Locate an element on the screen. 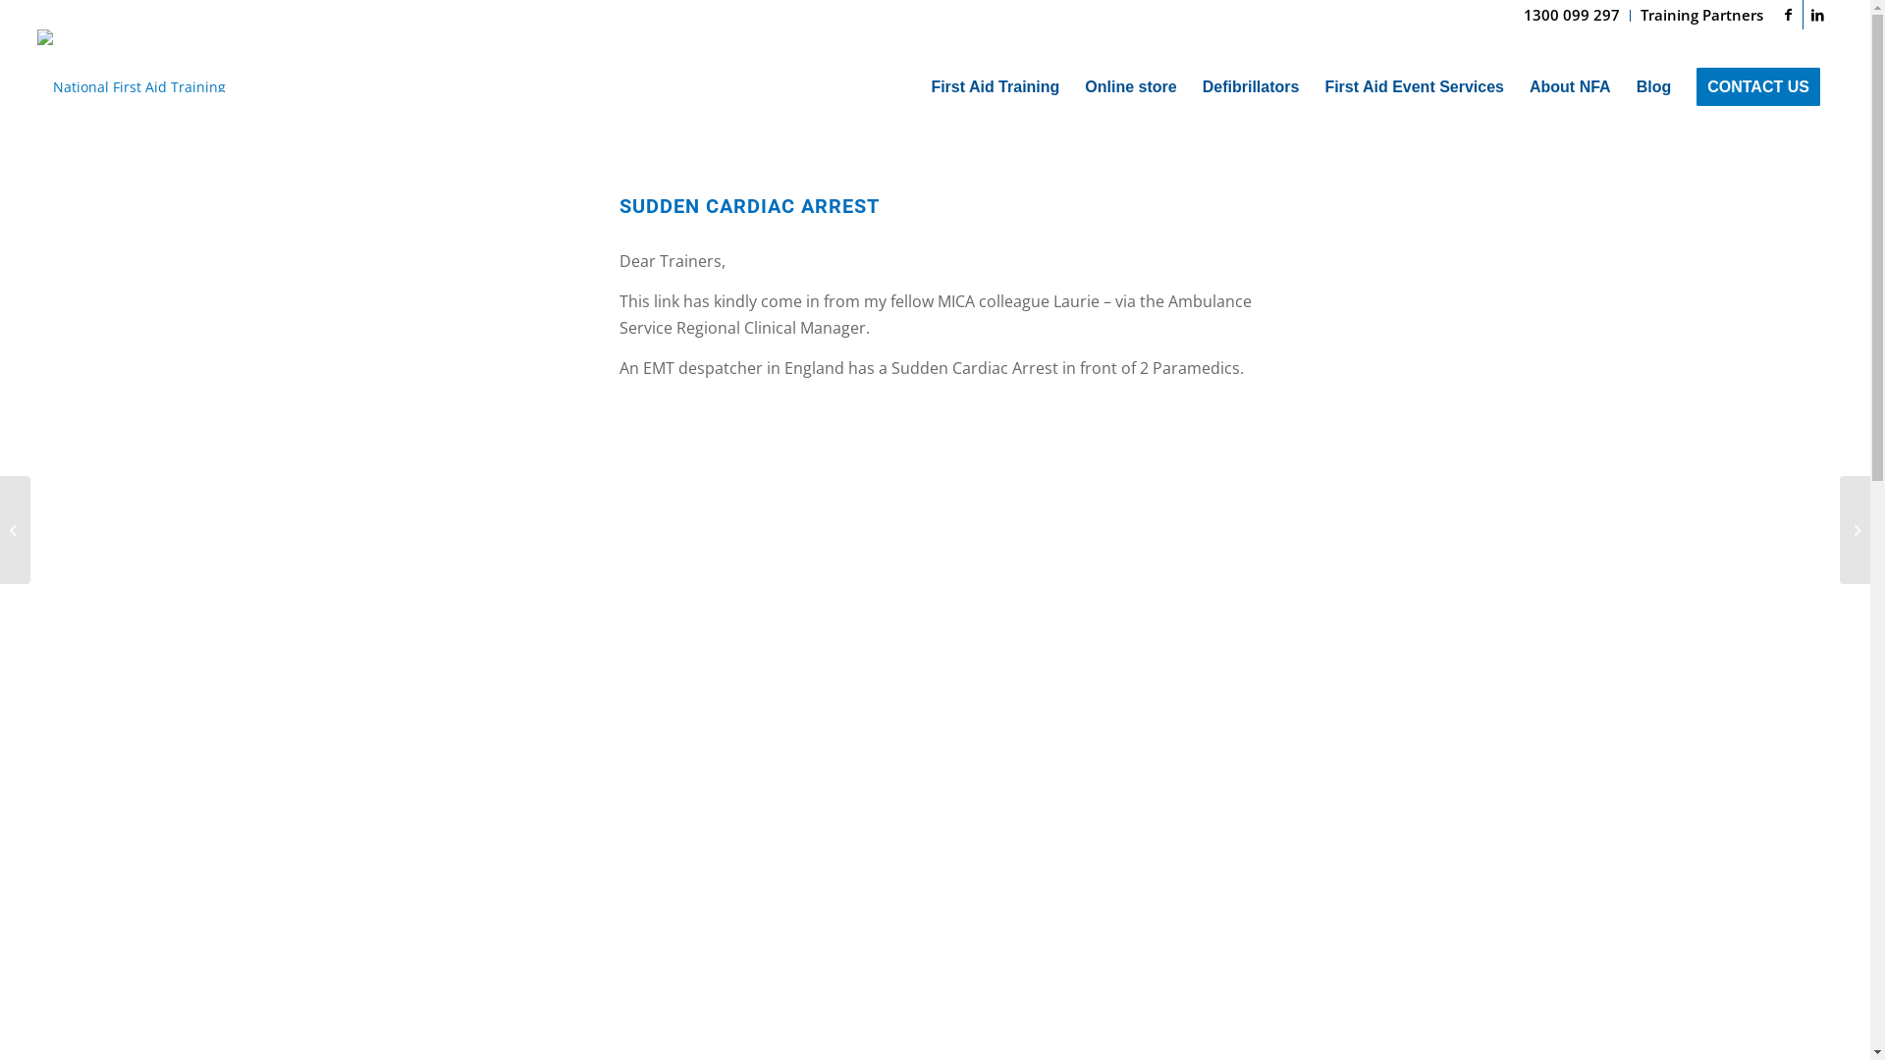 The height and width of the screenshot is (1060, 1885). Blog is located at coordinates (1654, 87).